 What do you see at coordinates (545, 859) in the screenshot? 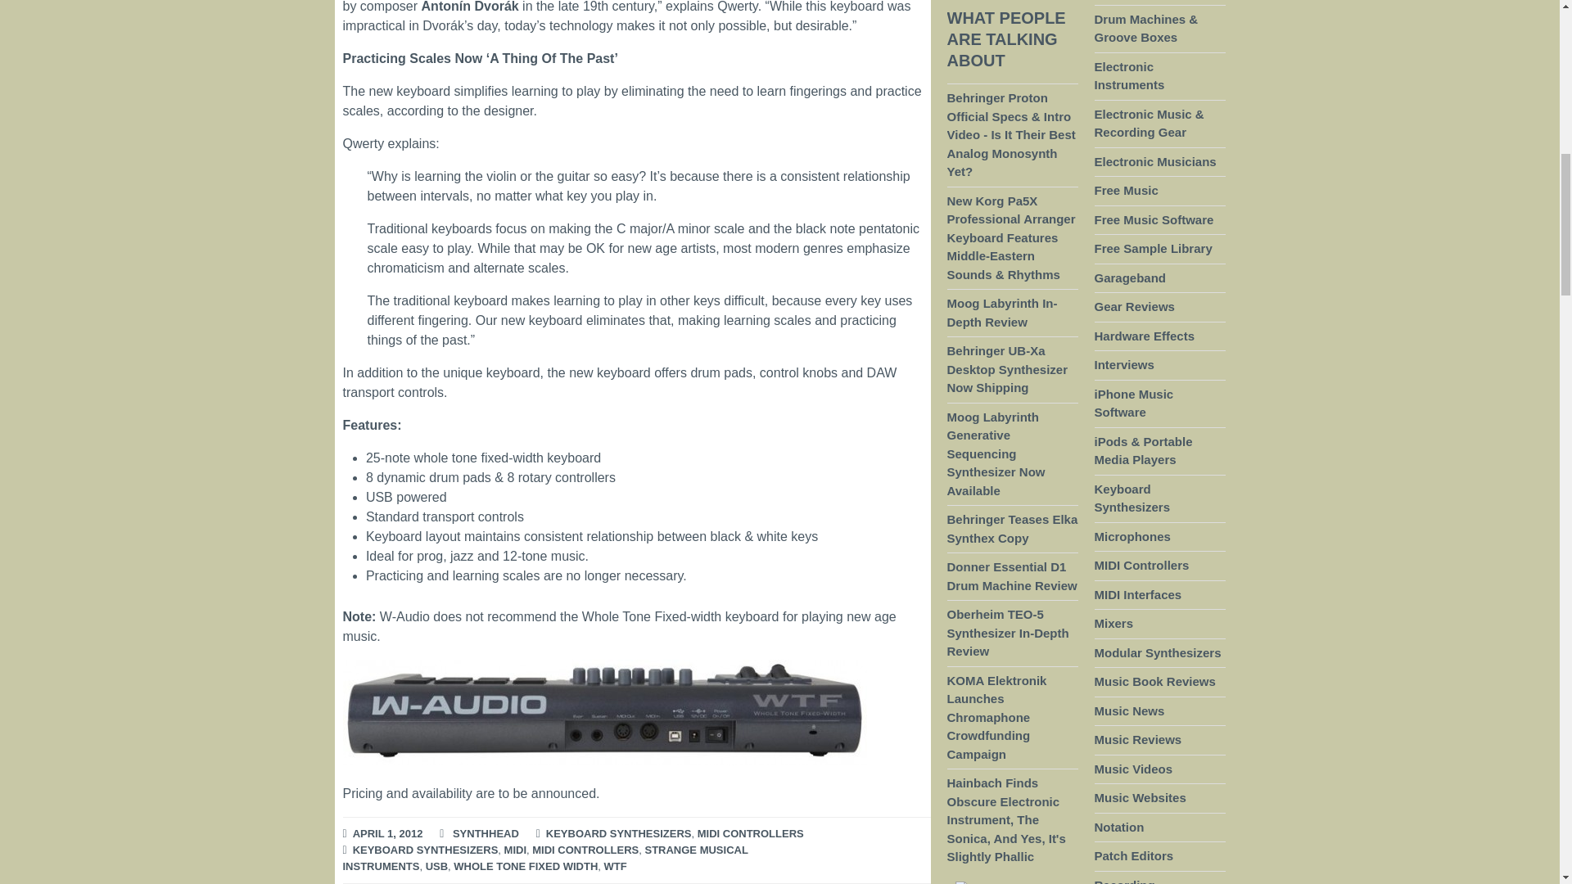
I see `STRANGE MUSICAL INSTRUMENTS` at bounding box center [545, 859].